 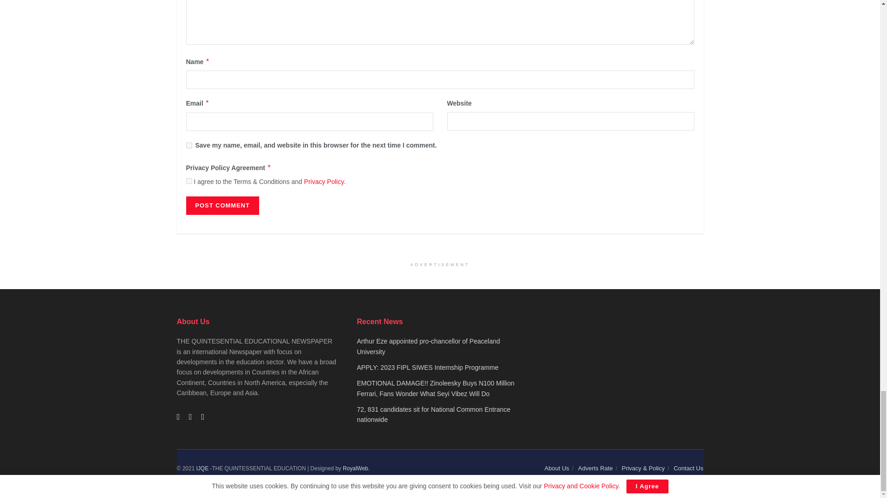 What do you see at coordinates (222, 205) in the screenshot?
I see `Post Comment` at bounding box center [222, 205].